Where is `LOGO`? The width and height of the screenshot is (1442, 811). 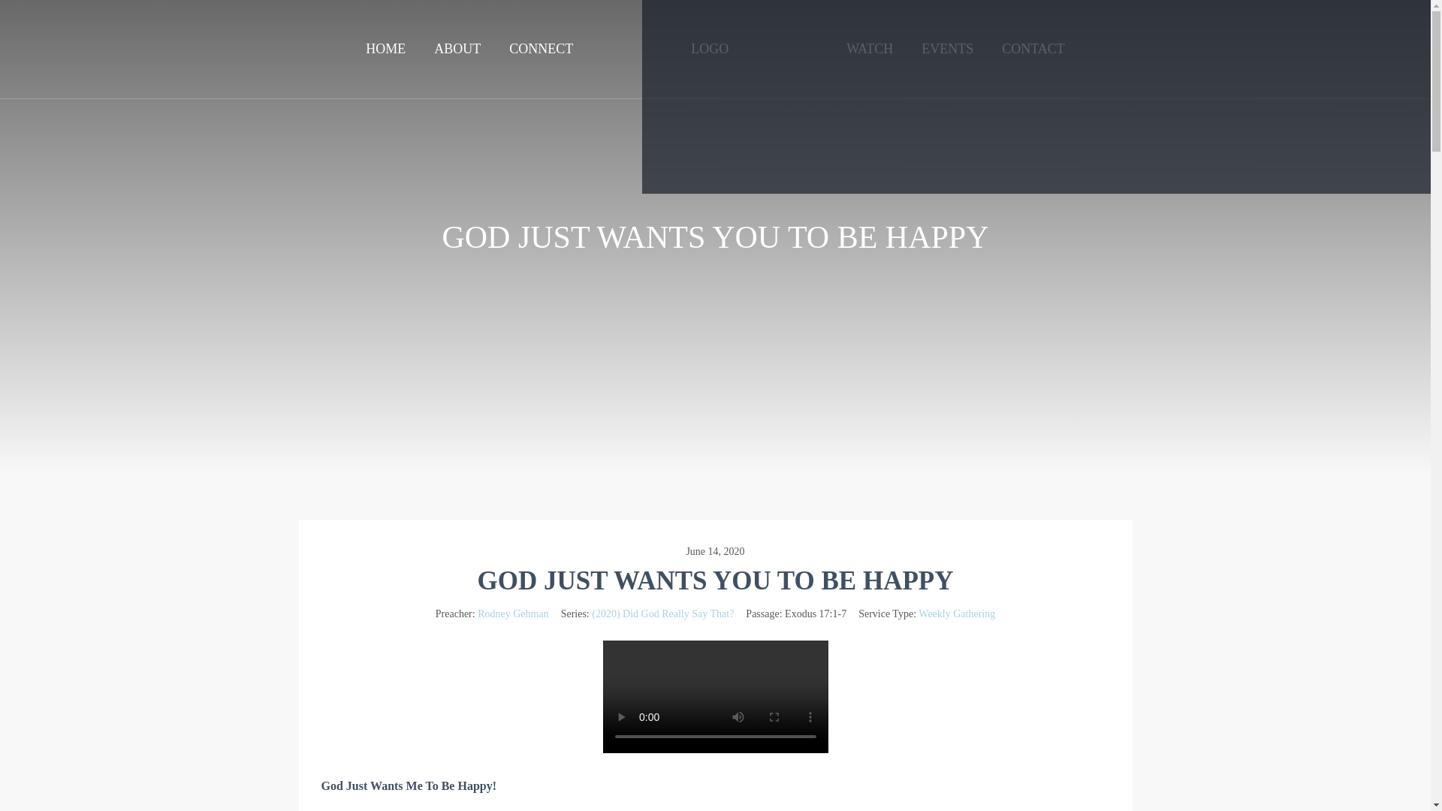 LOGO is located at coordinates (709, 73).